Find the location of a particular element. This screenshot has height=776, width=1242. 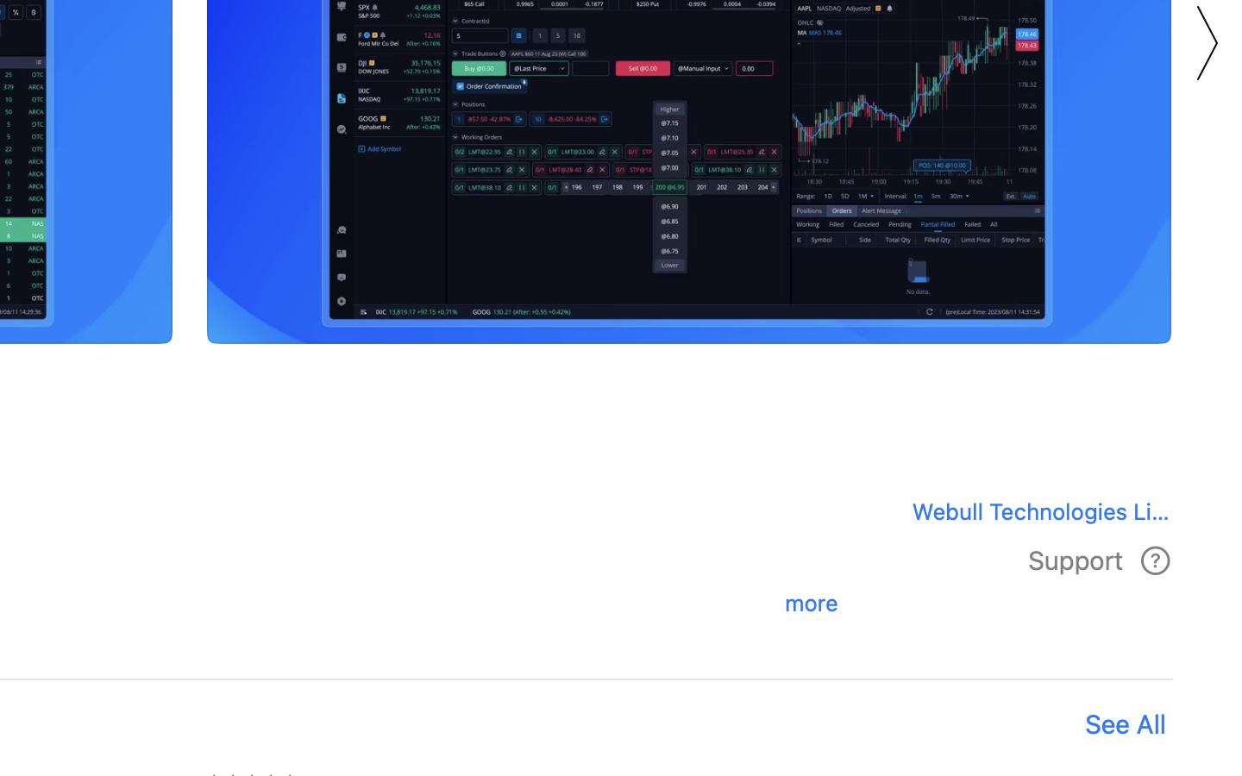

Webull Technologies Limited is located at coordinates (1035, 510).